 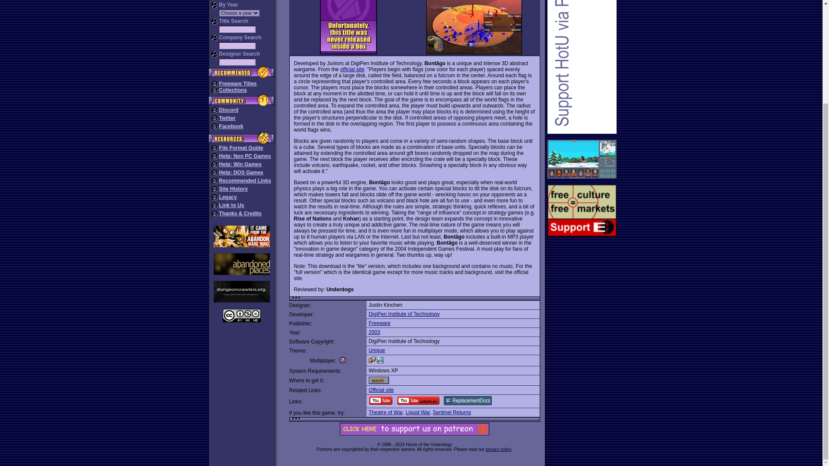 What do you see at coordinates (240, 164) in the screenshot?
I see `Help: Win Games` at bounding box center [240, 164].